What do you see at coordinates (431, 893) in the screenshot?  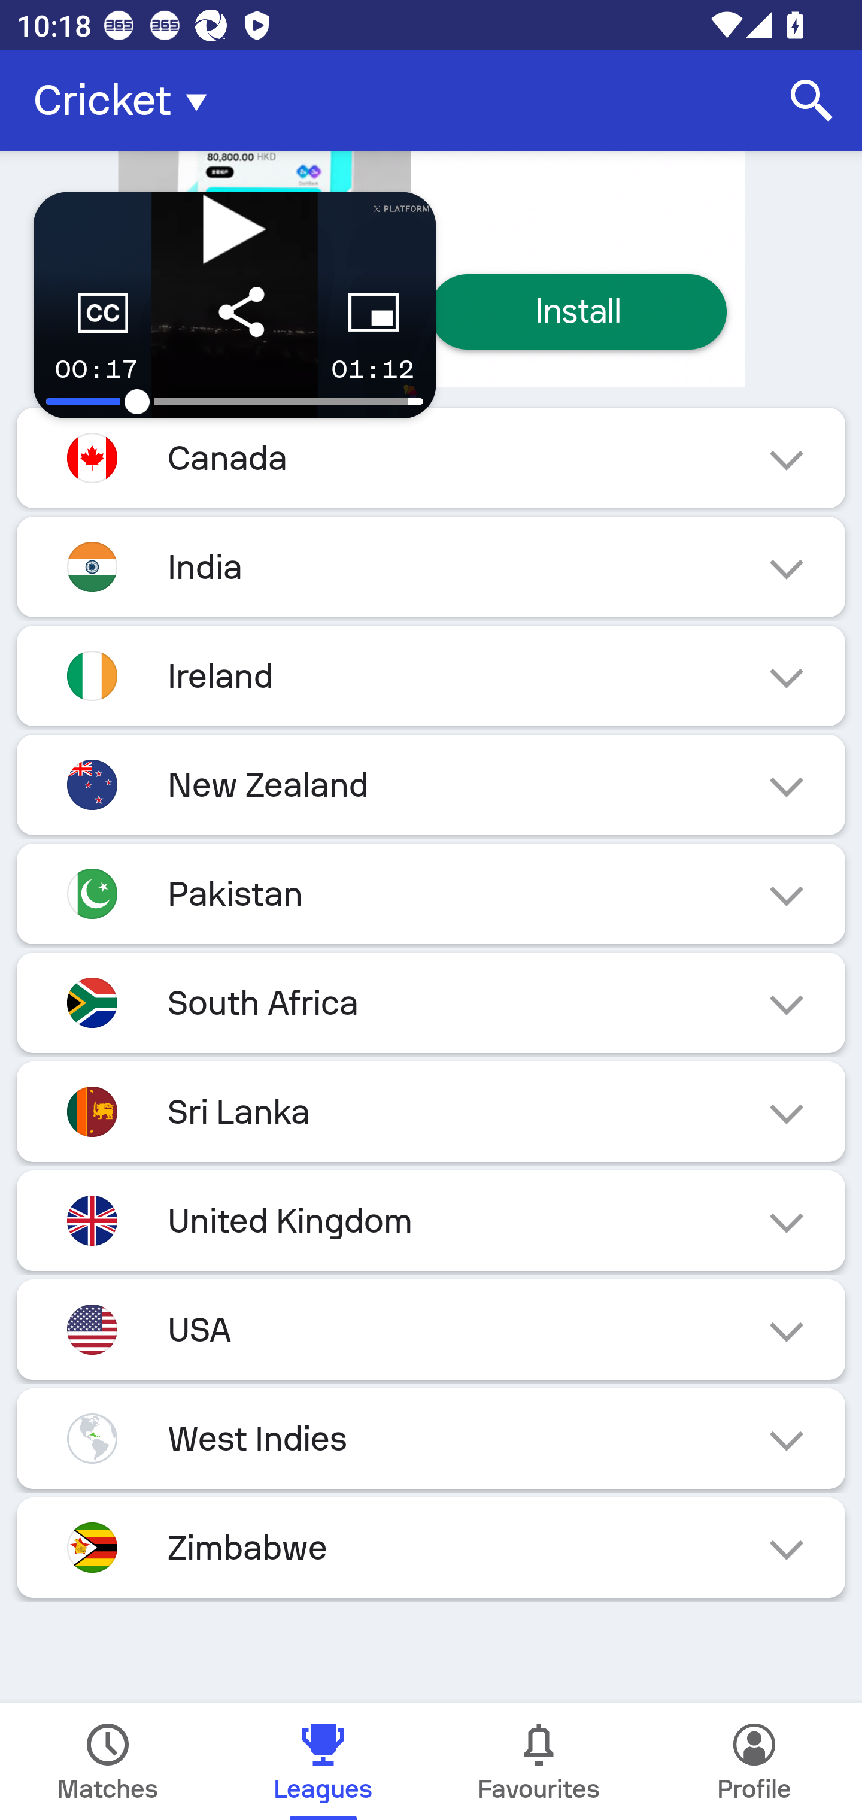 I see `Pakistan` at bounding box center [431, 893].